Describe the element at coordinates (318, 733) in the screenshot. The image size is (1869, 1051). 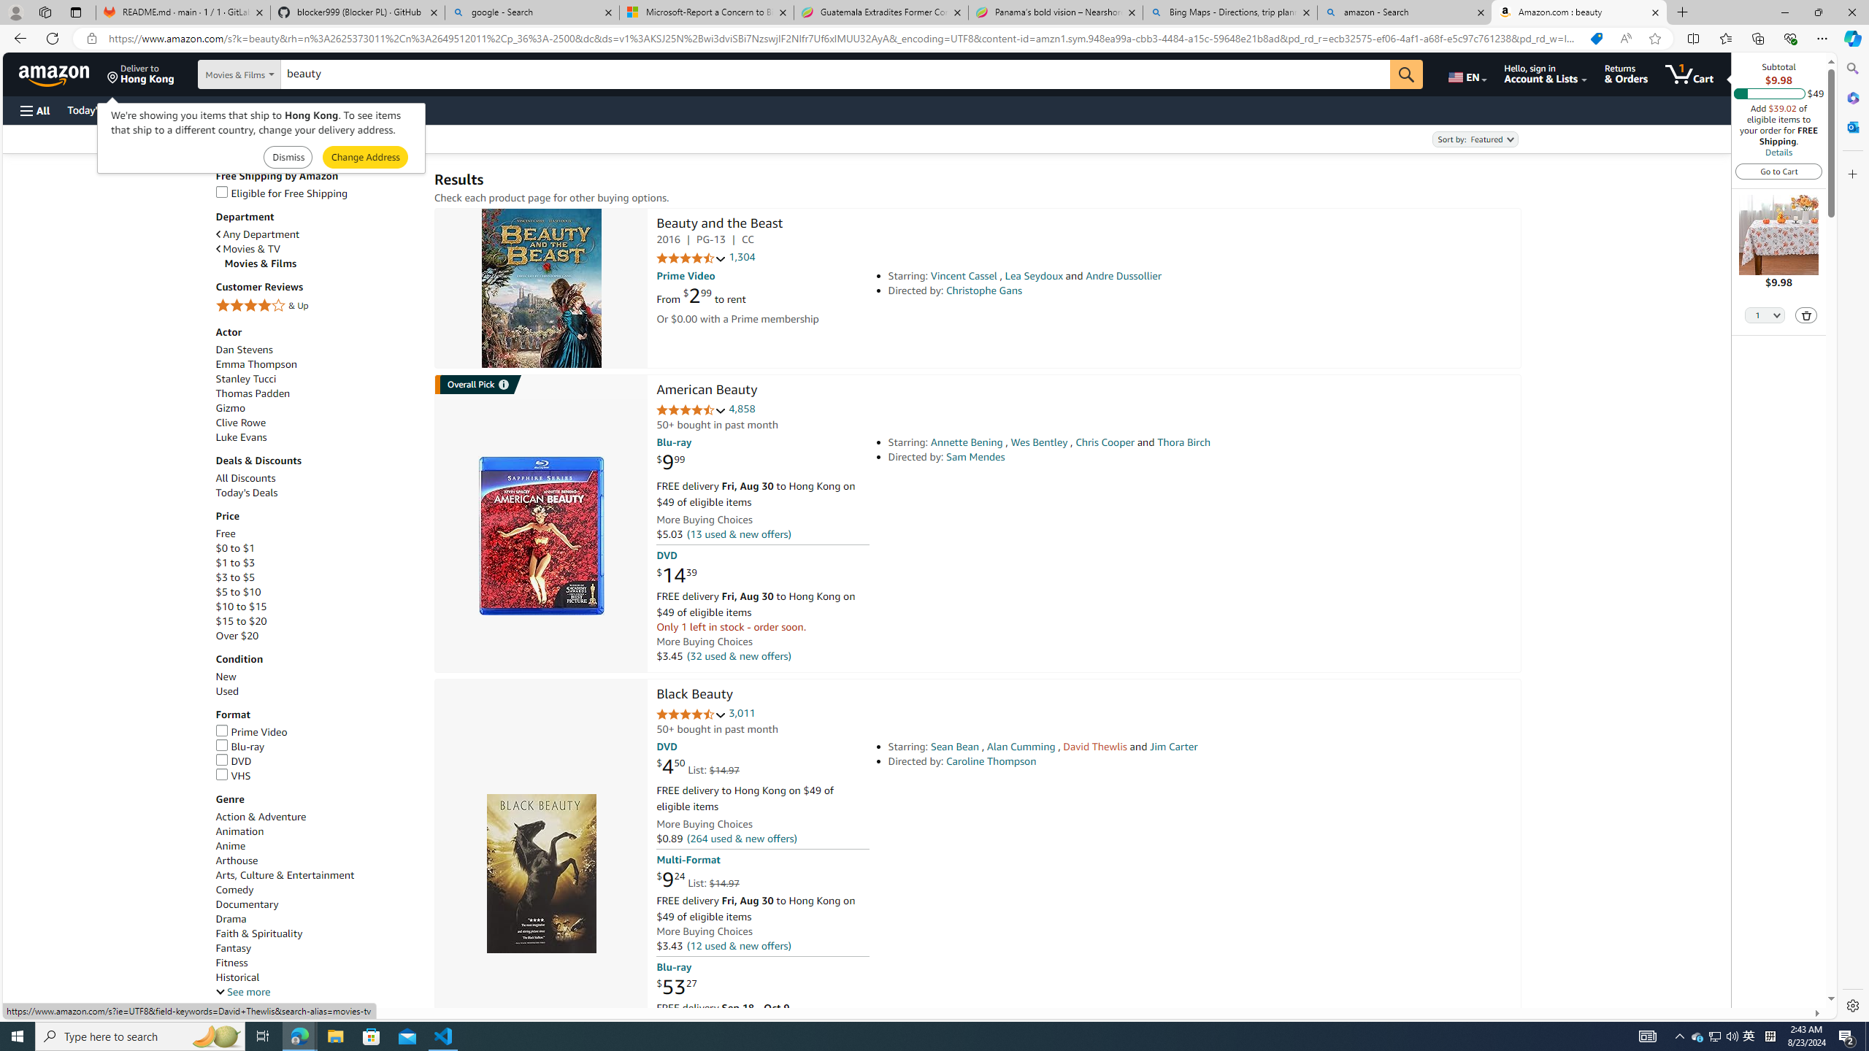
I see `Prime Video` at that location.